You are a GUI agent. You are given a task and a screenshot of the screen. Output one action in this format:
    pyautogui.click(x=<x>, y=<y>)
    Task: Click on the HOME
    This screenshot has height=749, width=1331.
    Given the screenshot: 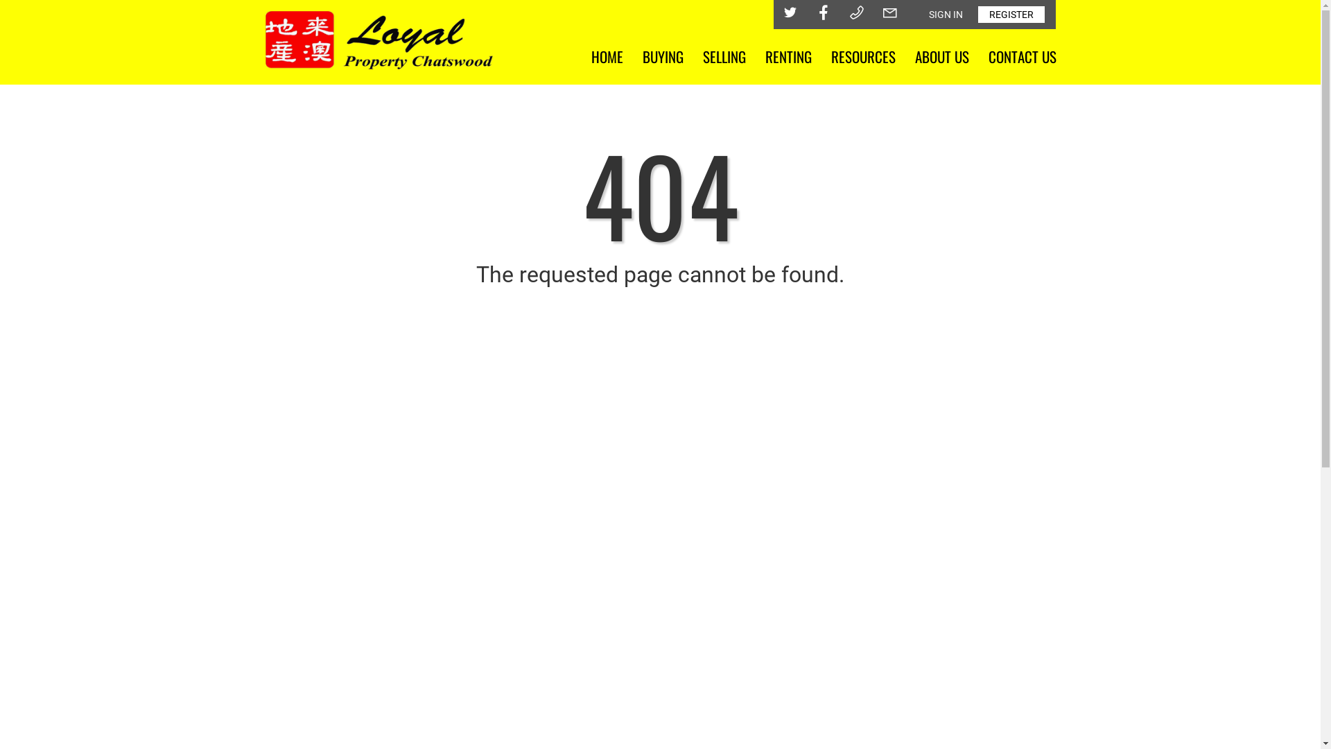 What is the action you would take?
    pyautogui.click(x=607, y=57)
    